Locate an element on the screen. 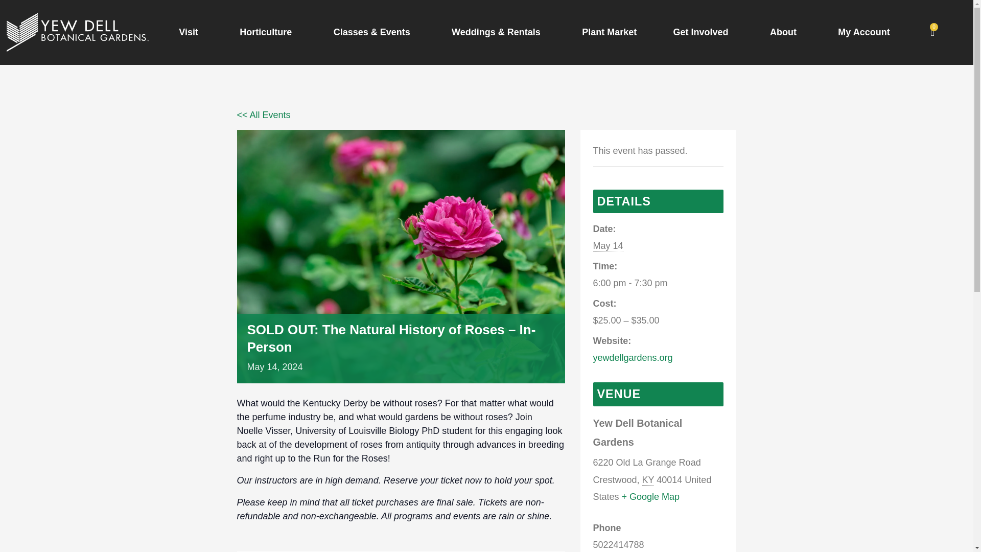  Visit is located at coordinates (191, 32).